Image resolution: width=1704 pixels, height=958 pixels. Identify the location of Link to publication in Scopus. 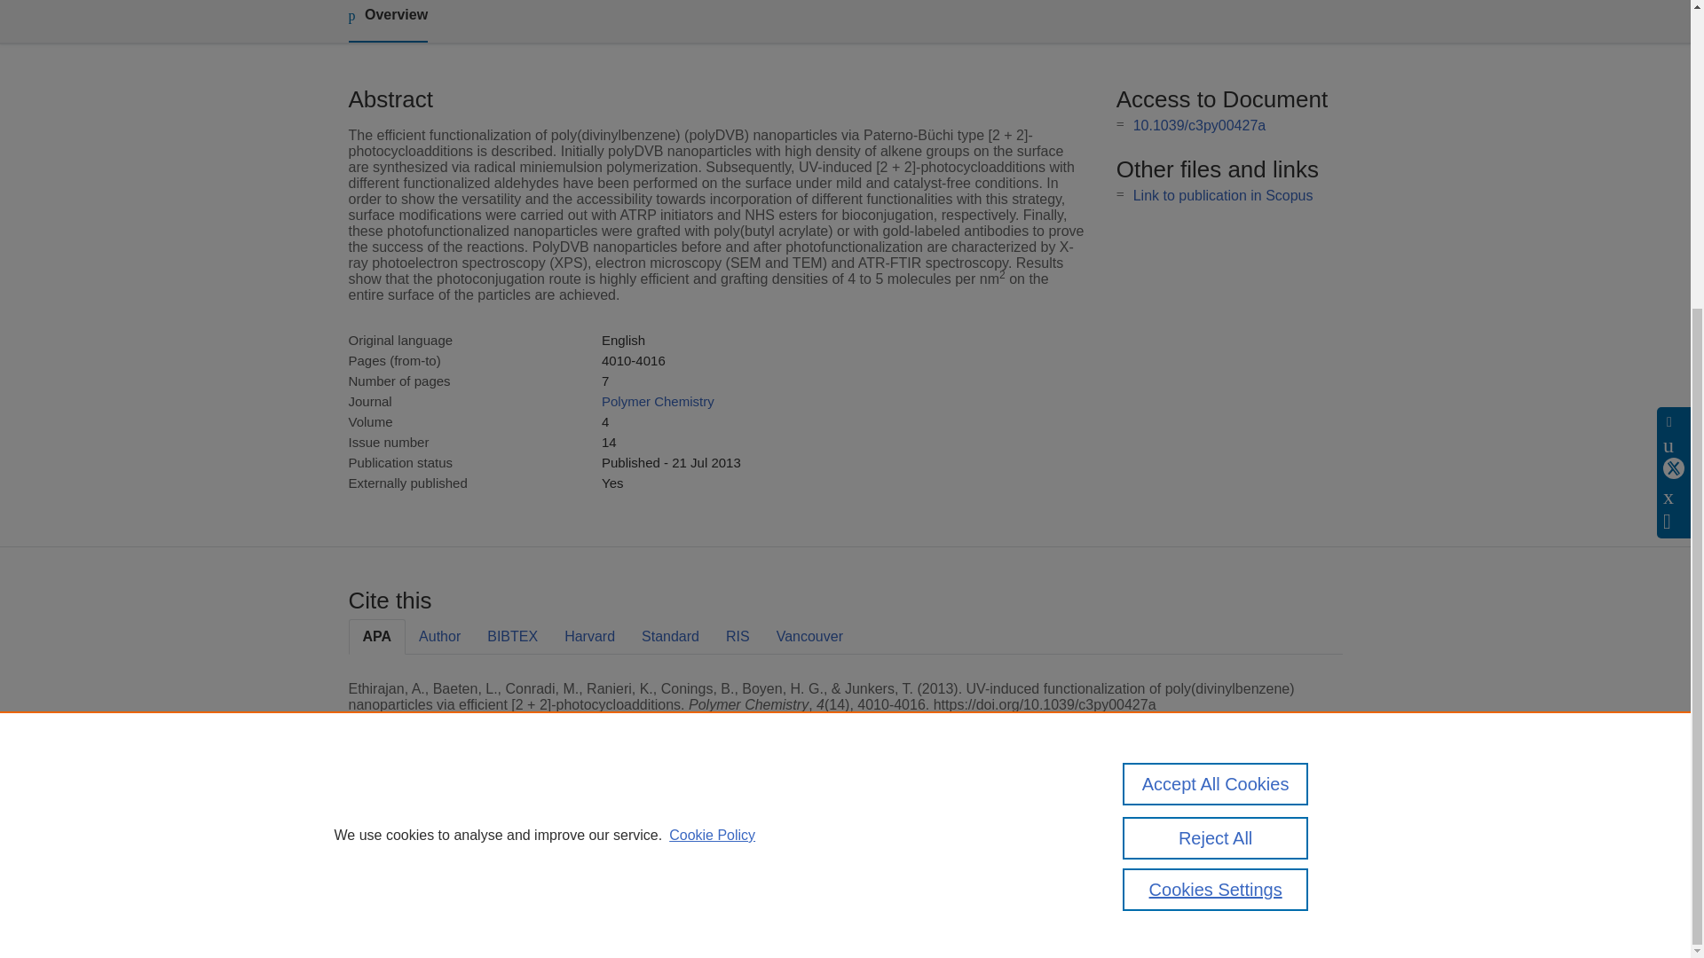
(1223, 195).